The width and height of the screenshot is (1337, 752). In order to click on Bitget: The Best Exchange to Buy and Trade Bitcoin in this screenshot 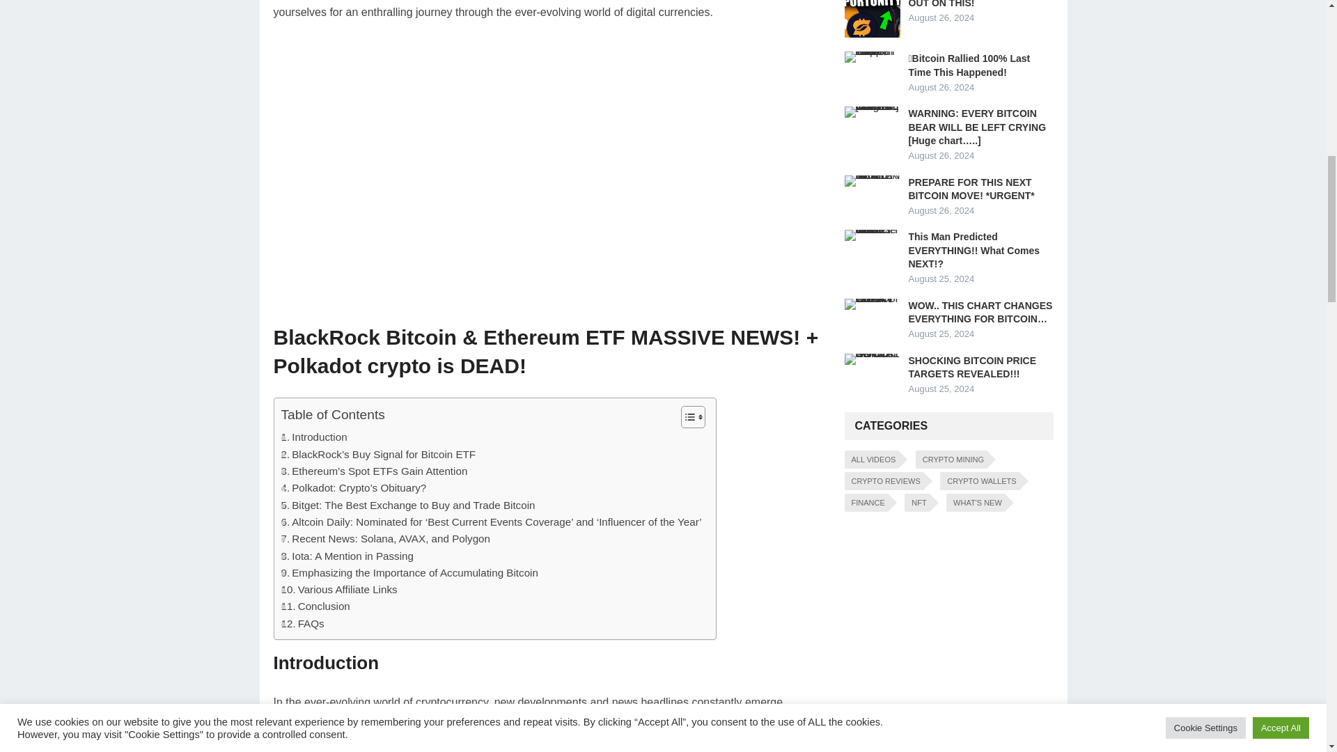, I will do `click(408, 505)`.